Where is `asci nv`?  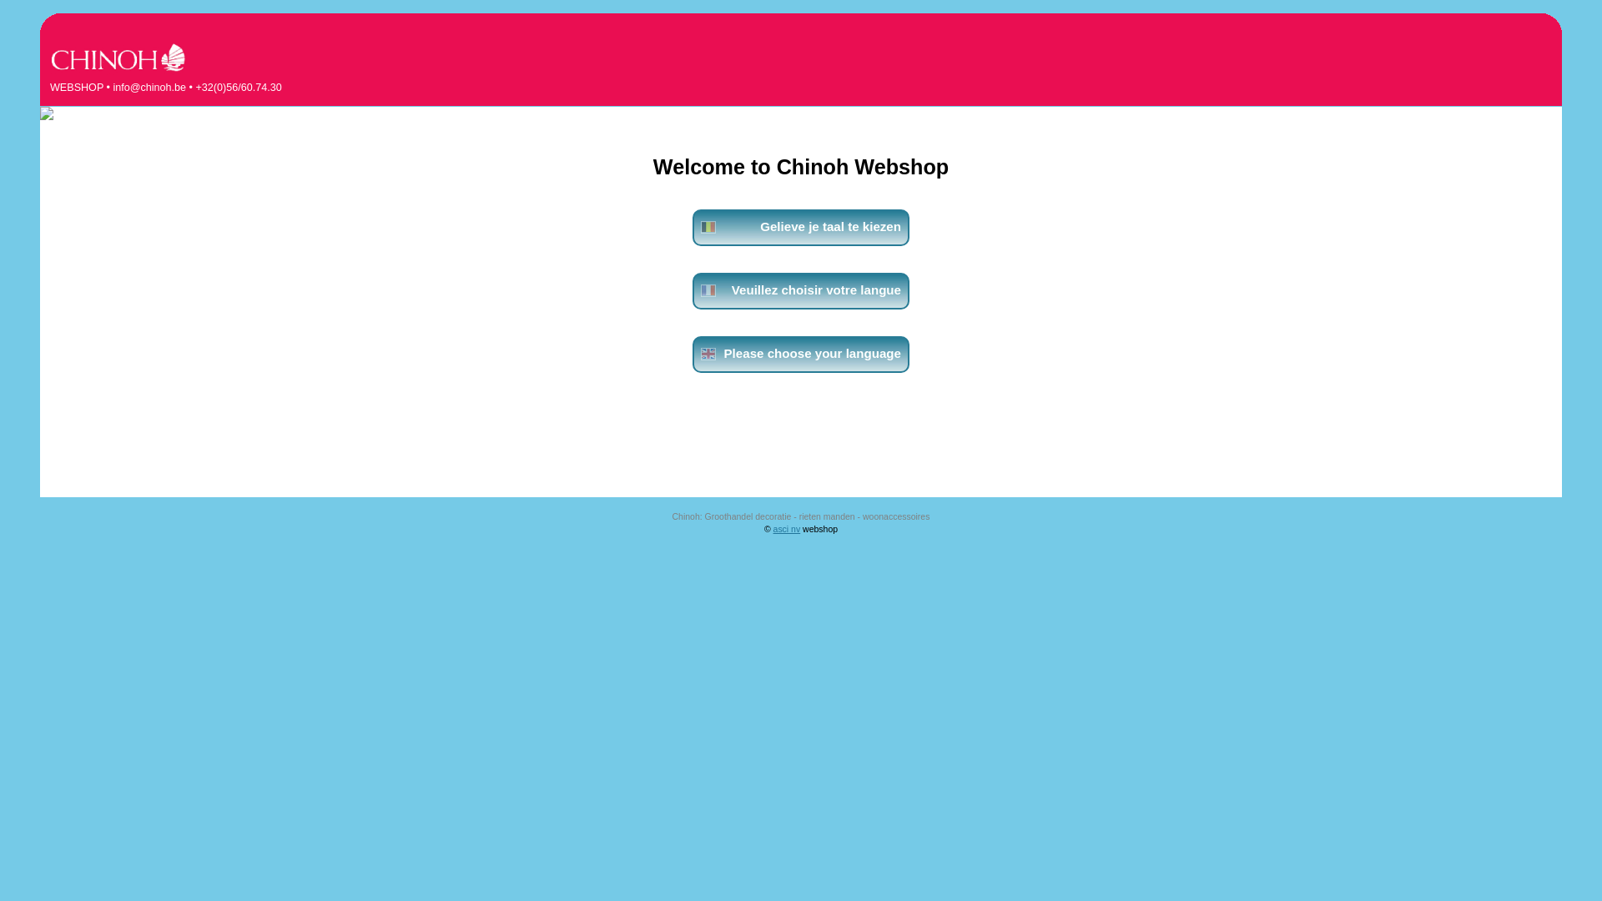 asci nv is located at coordinates (788, 529).